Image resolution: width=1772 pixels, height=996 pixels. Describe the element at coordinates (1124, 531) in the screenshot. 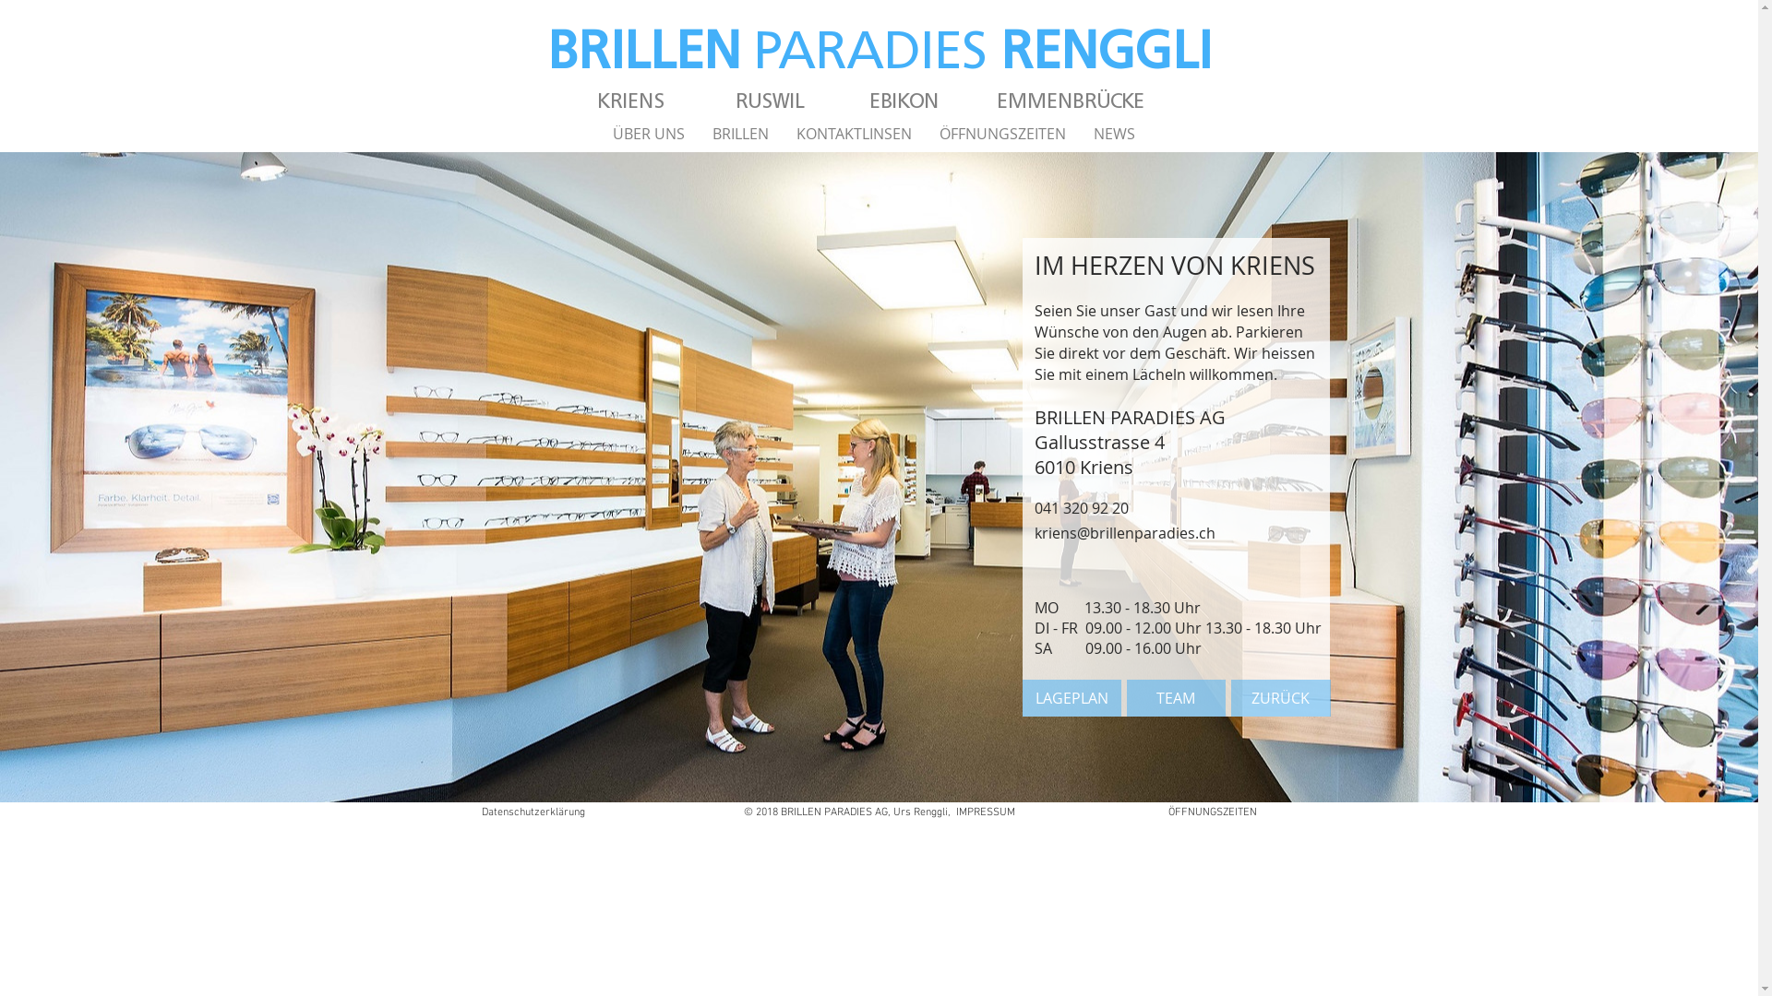

I see `kriens@brillenparadies.ch` at that location.